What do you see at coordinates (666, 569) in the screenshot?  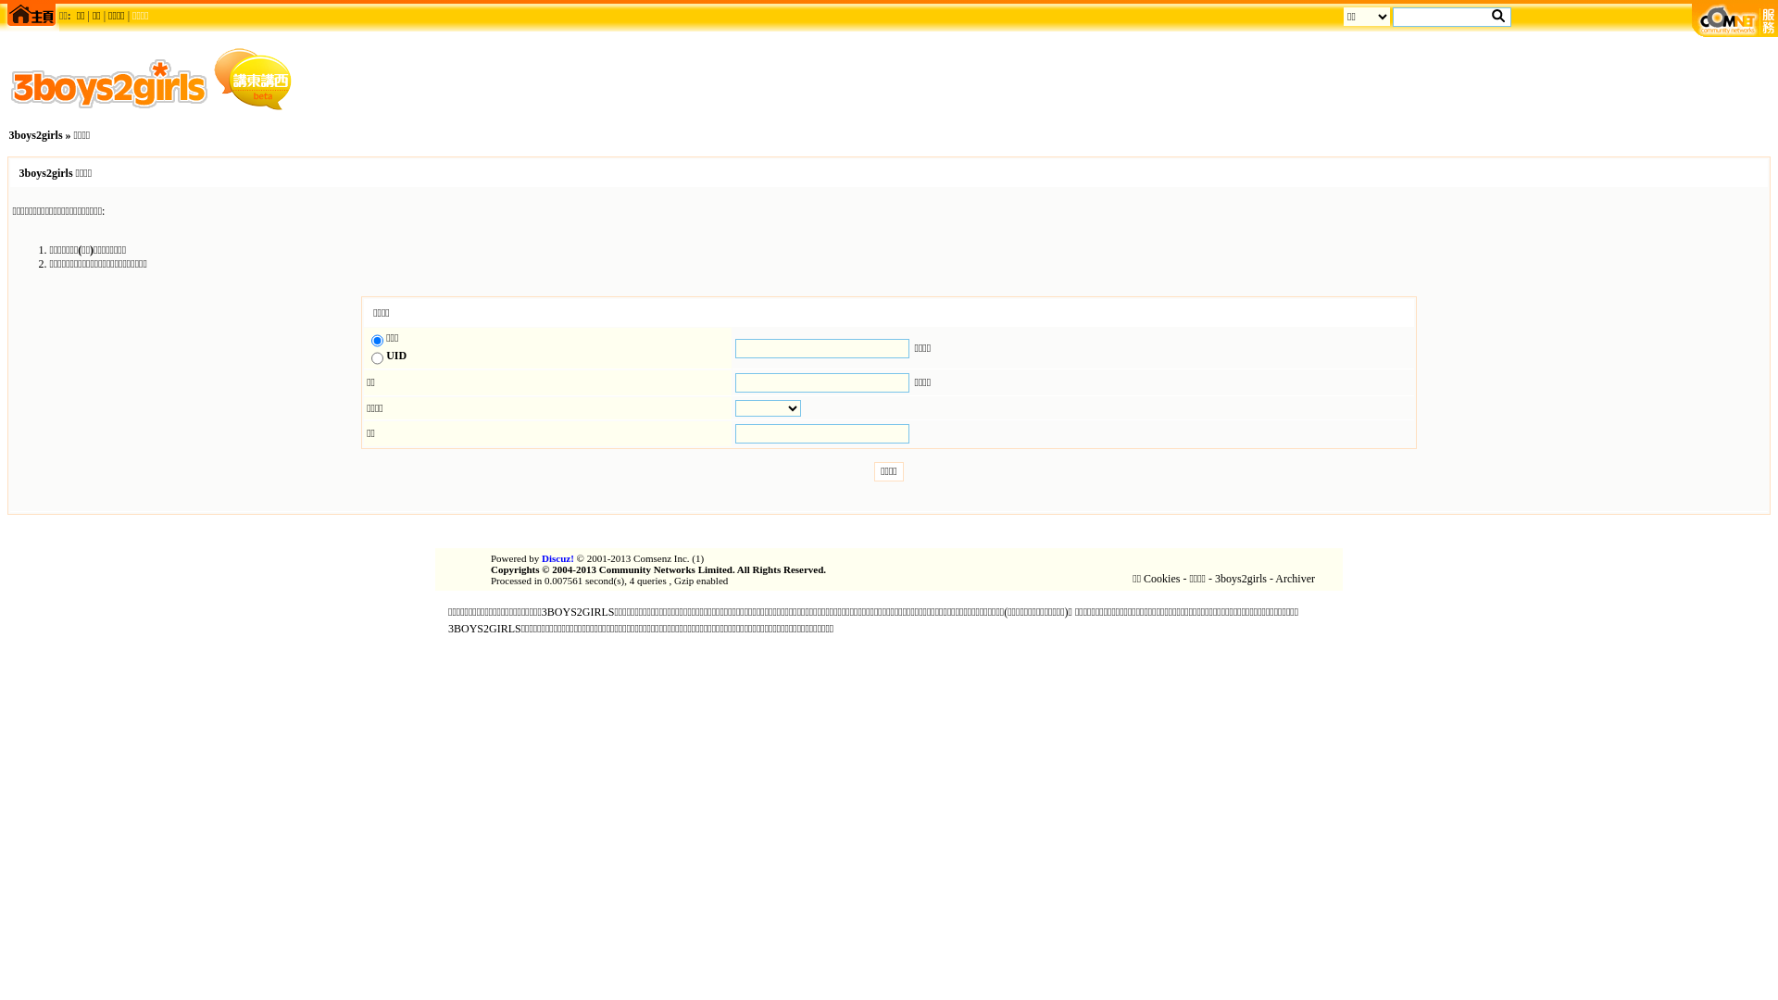 I see `Community Networks Limited` at bounding box center [666, 569].